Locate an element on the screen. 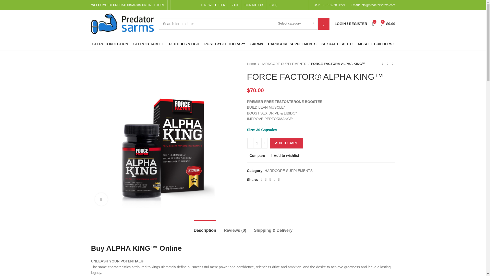 This screenshot has width=490, height=276. NEWSLETTER is located at coordinates (213, 5).